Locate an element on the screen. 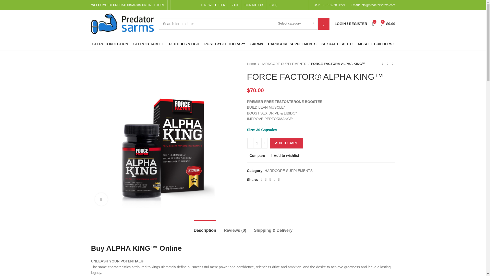 This screenshot has width=490, height=276. NEWSLETTER is located at coordinates (213, 5).